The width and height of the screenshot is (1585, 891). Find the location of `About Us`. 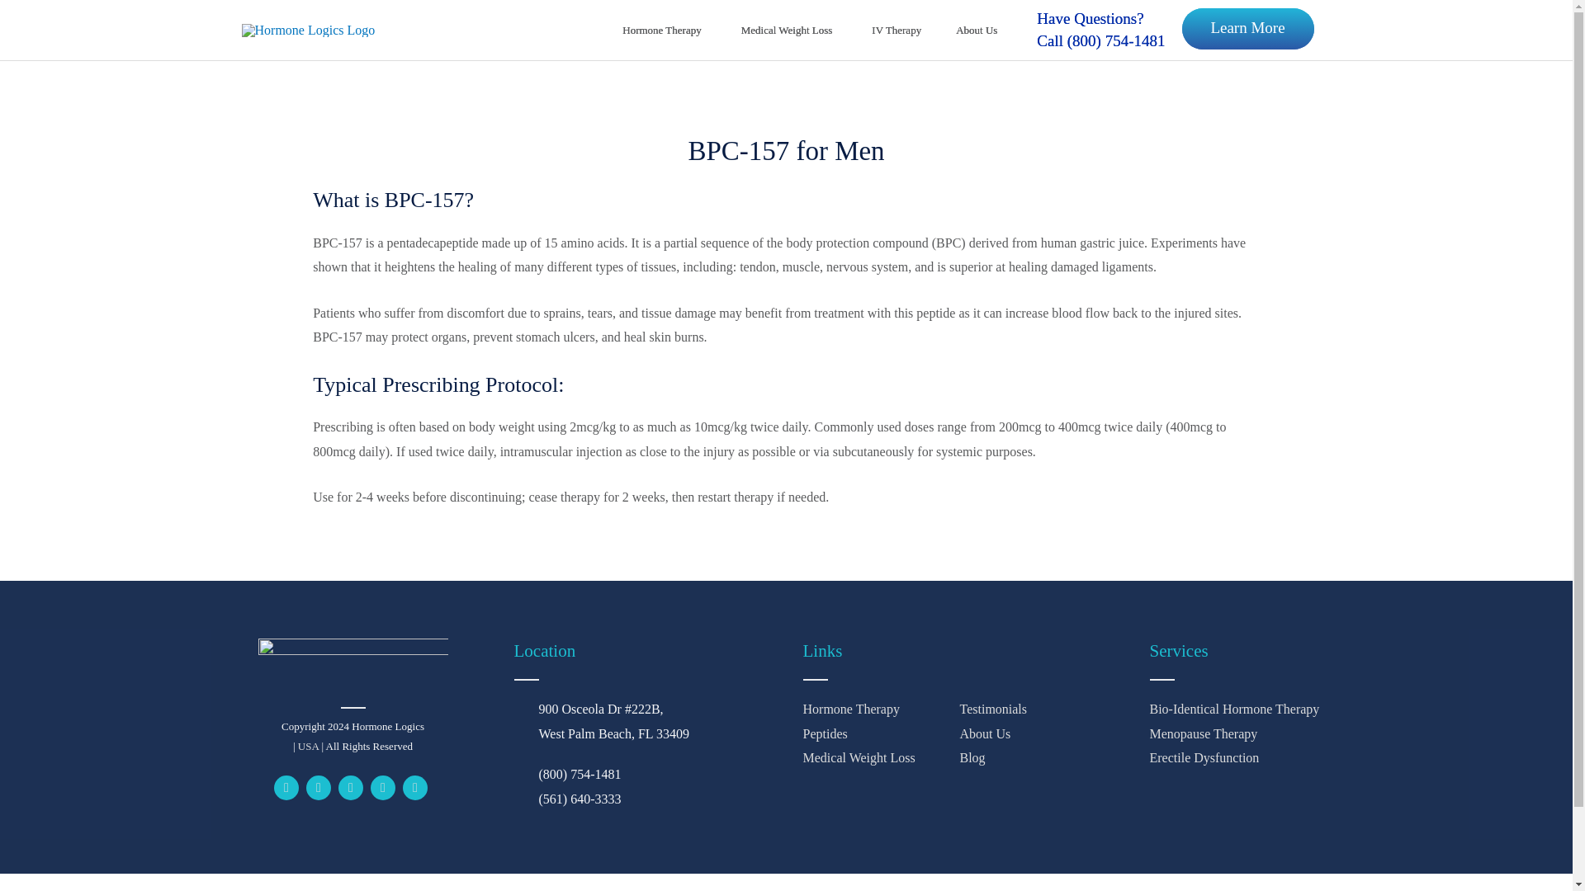

About Us is located at coordinates (978, 31).